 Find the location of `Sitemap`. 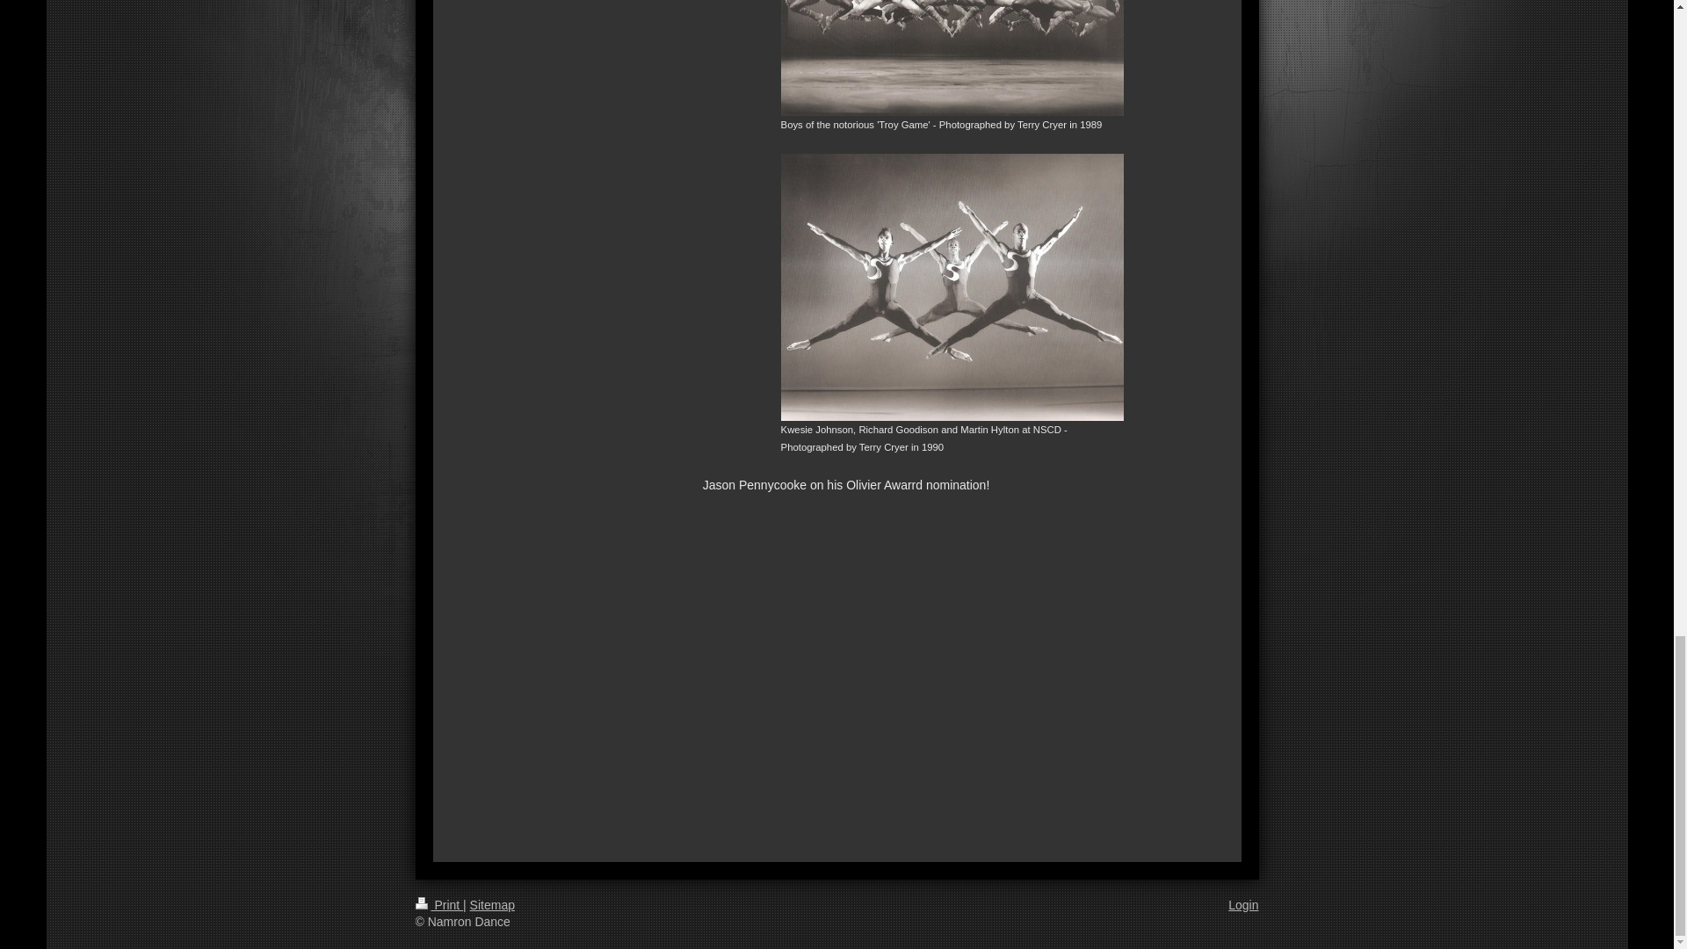

Sitemap is located at coordinates (492, 904).